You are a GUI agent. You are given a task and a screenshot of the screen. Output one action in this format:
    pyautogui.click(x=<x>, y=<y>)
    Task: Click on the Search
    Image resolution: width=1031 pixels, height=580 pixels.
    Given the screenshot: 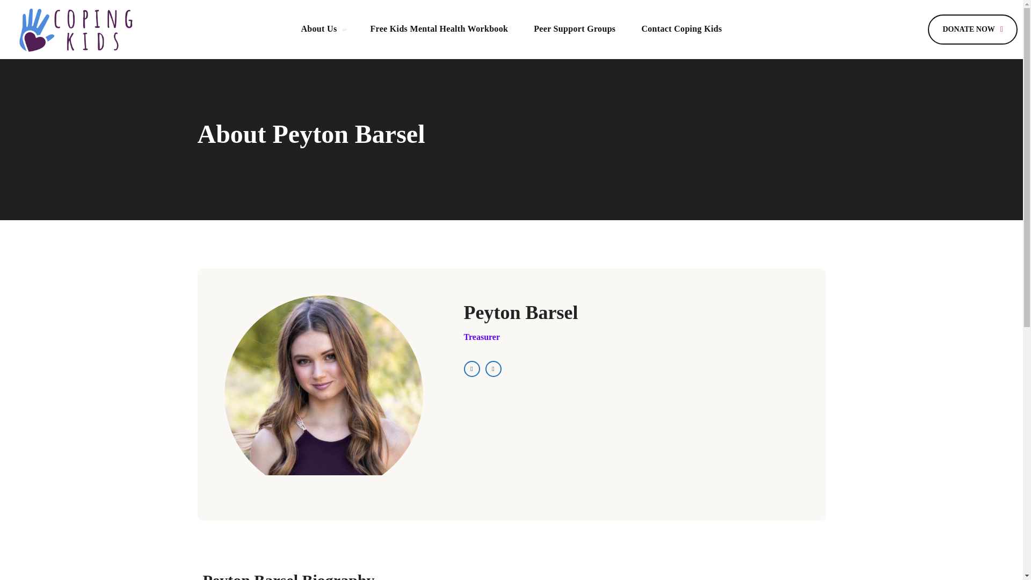 What is the action you would take?
    pyautogui.click(x=873, y=29)
    